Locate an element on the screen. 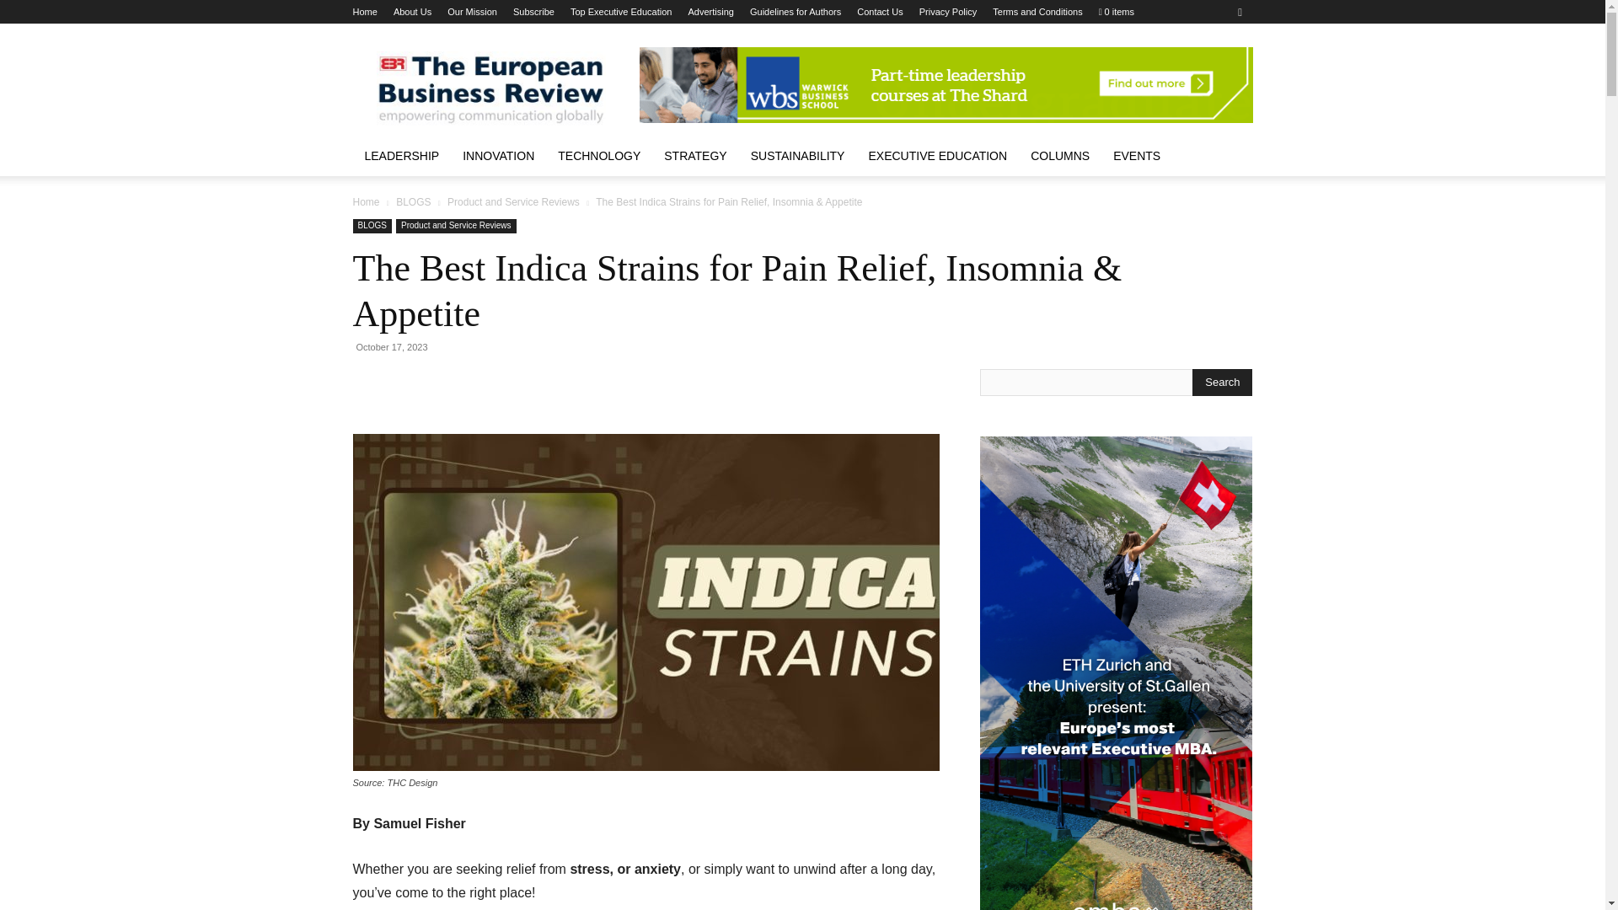  View all posts in BLOGS is located at coordinates (413, 202).